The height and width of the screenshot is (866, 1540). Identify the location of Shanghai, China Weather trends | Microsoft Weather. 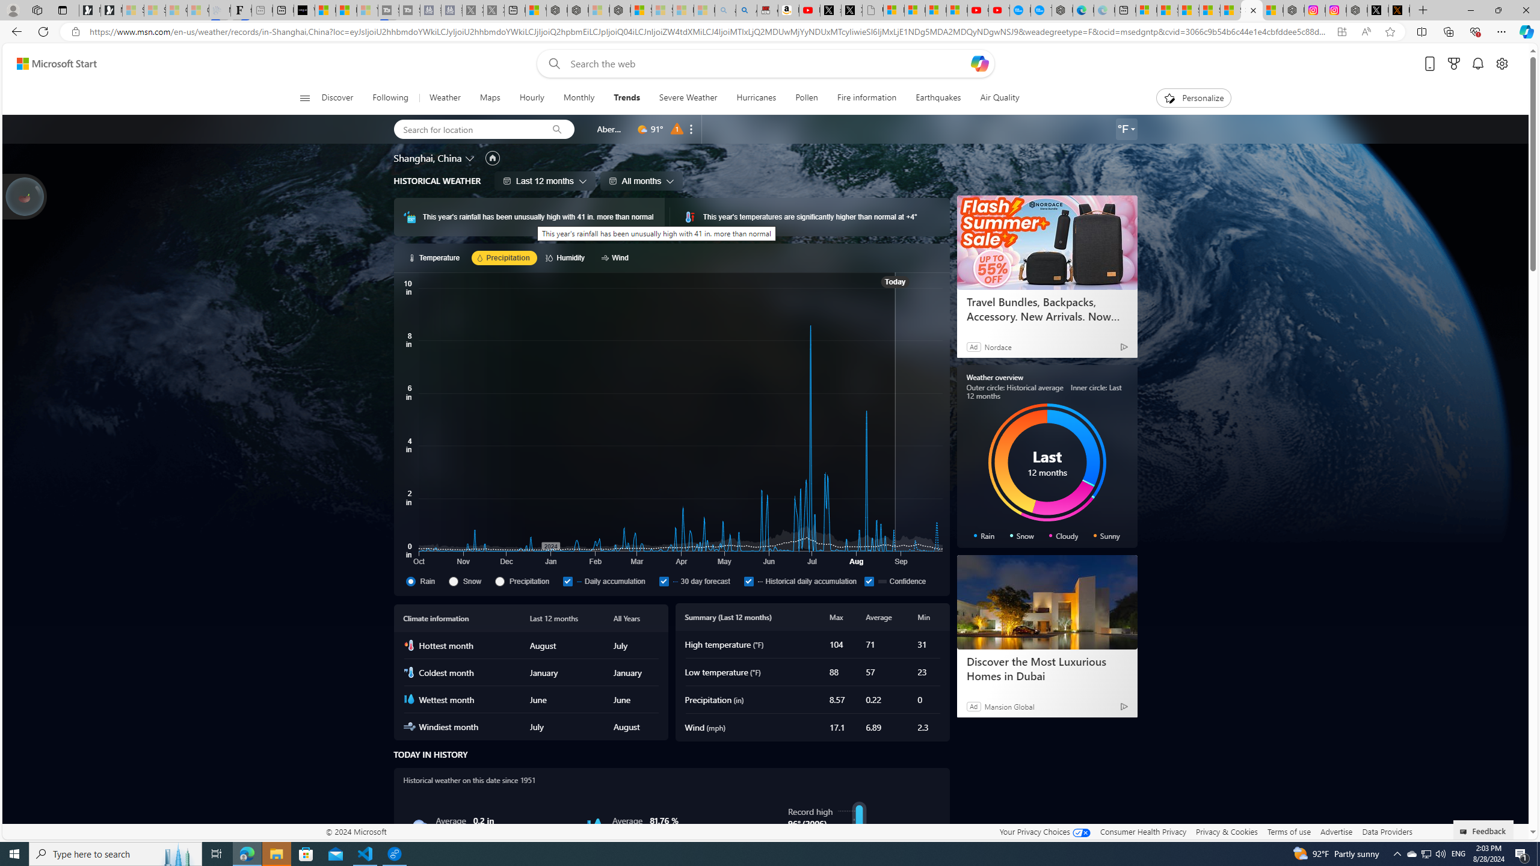
(1251, 10).